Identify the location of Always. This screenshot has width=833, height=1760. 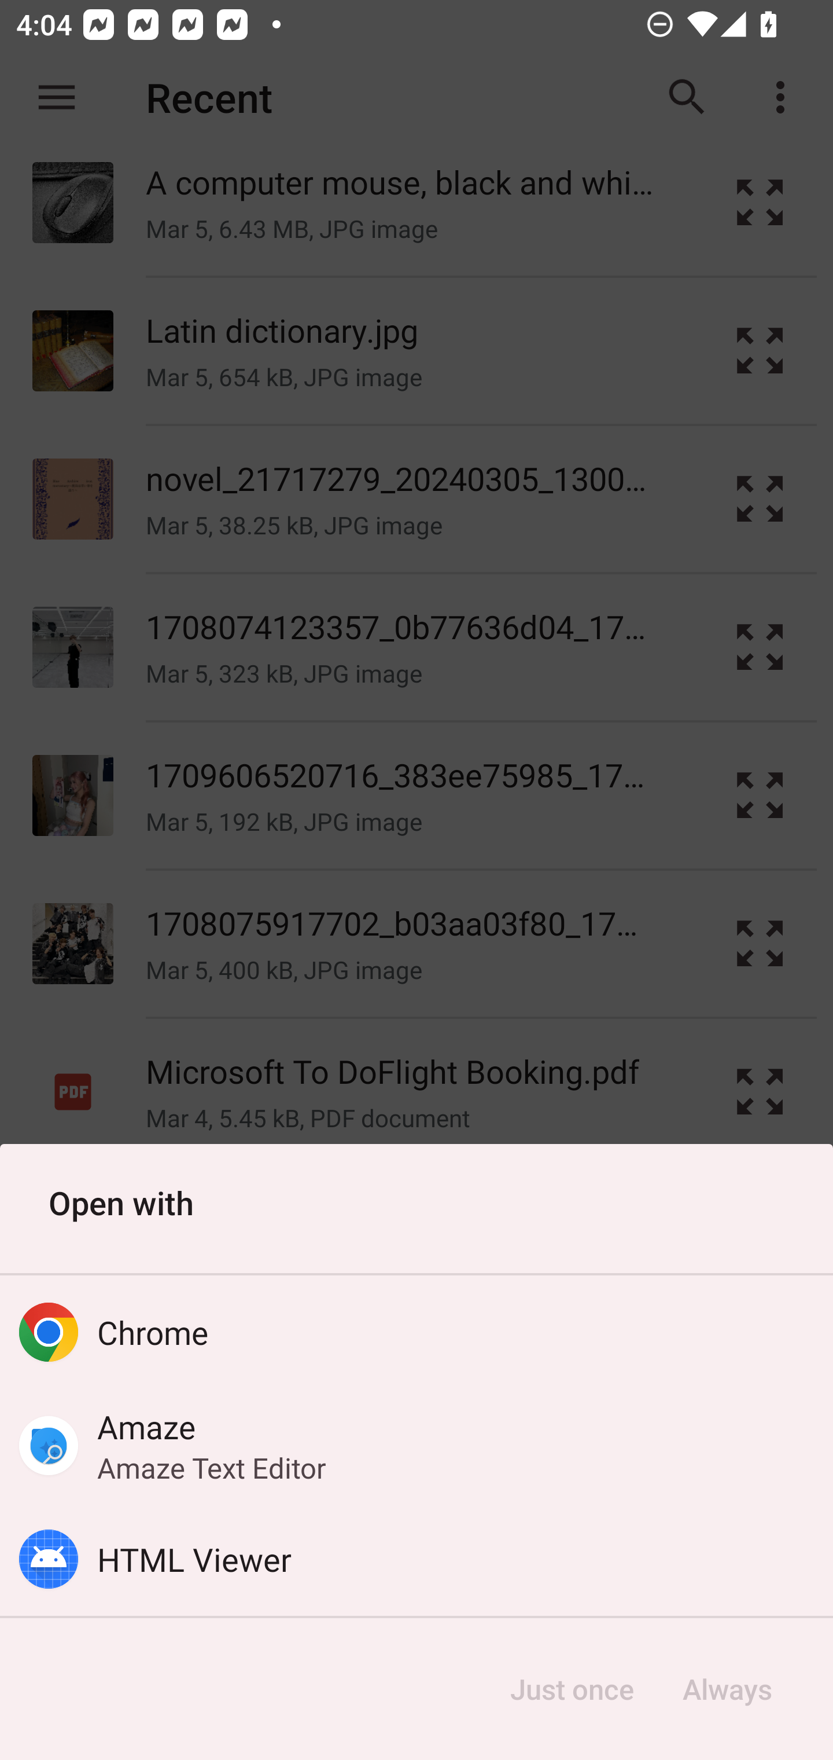
(727, 1689).